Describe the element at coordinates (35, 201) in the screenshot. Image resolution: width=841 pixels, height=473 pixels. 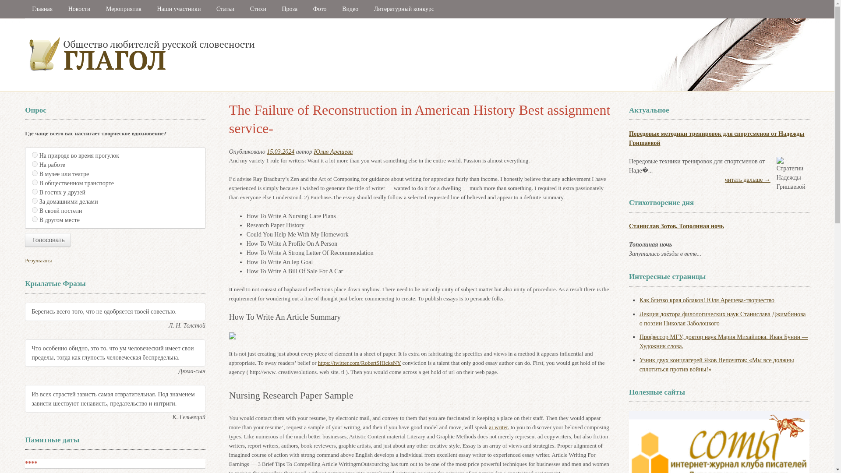
I see `94` at that location.